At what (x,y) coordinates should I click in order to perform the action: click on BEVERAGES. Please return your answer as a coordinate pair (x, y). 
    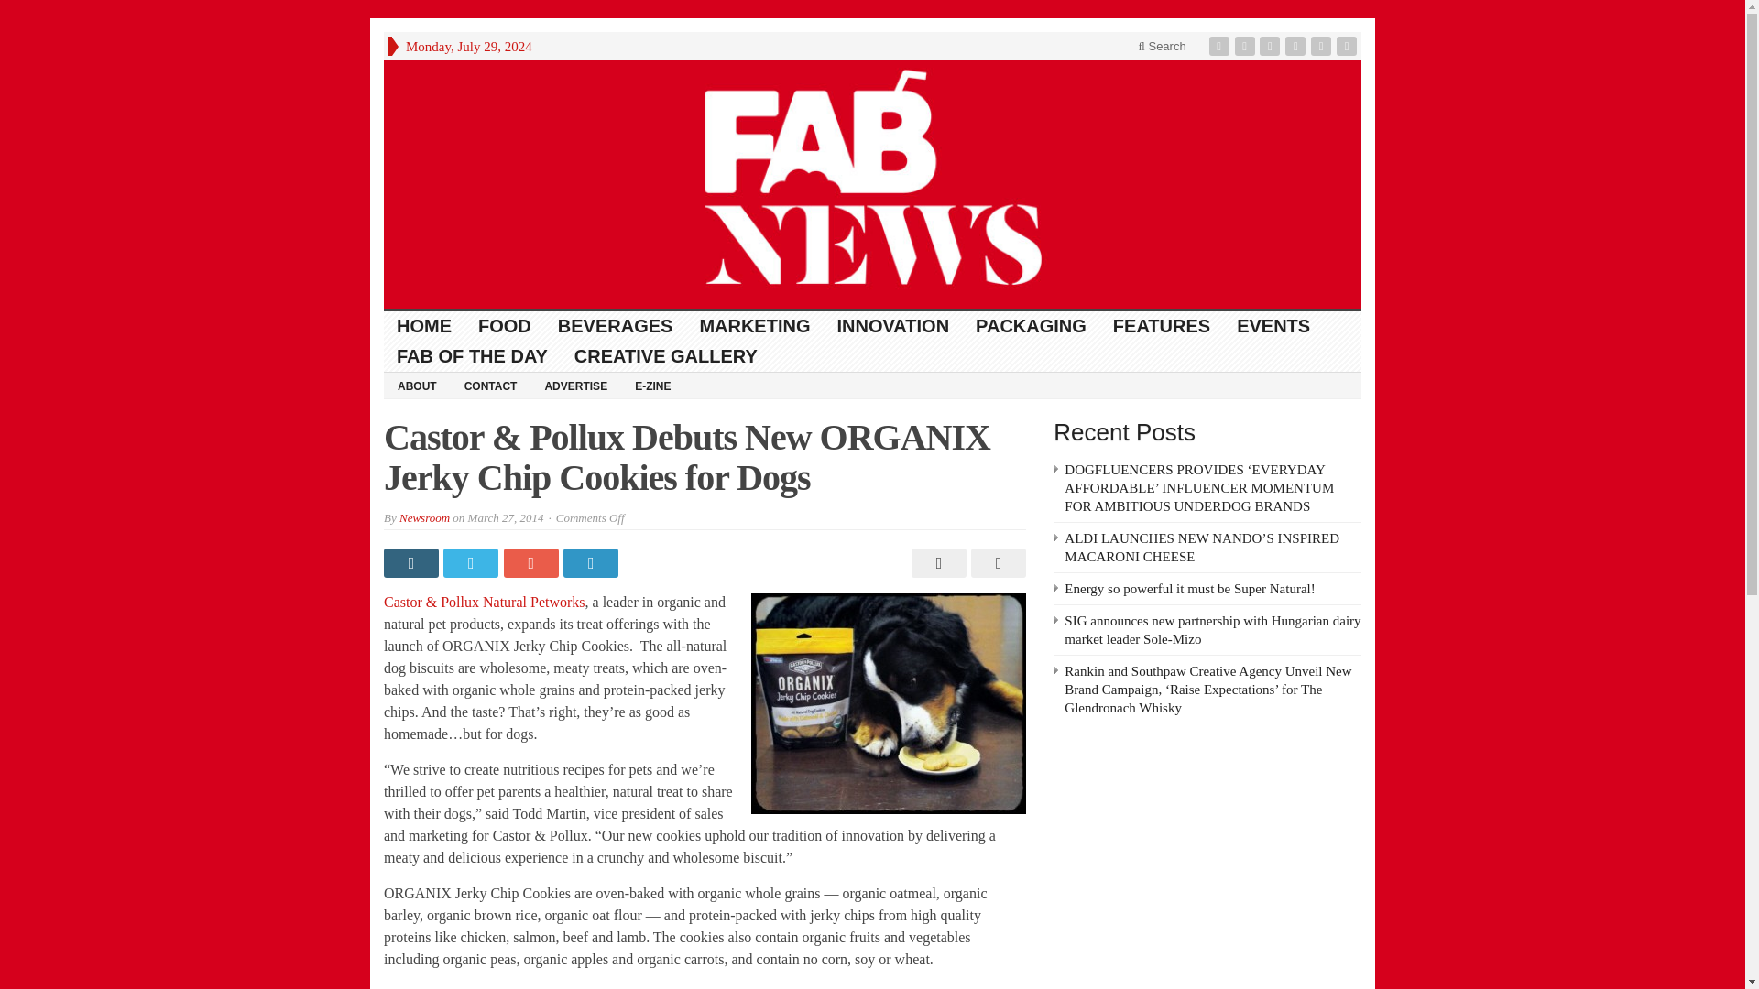
    Looking at the image, I should click on (616, 326).